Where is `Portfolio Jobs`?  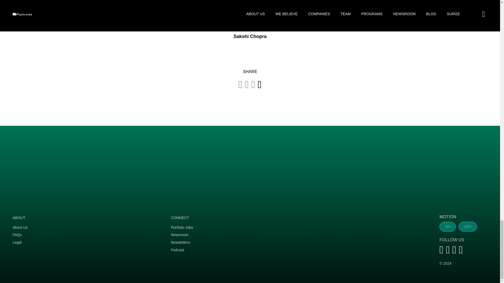
Portfolio Jobs is located at coordinates (245, 228).